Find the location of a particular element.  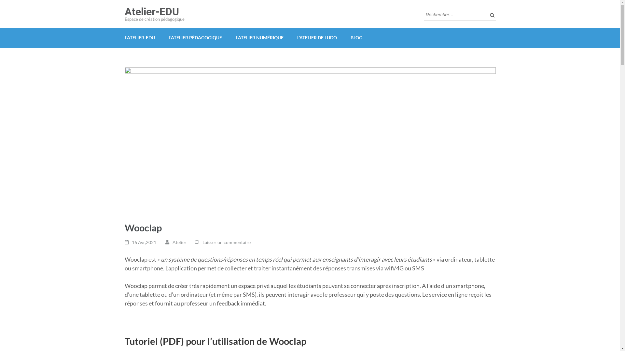

BLOG is located at coordinates (356, 38).